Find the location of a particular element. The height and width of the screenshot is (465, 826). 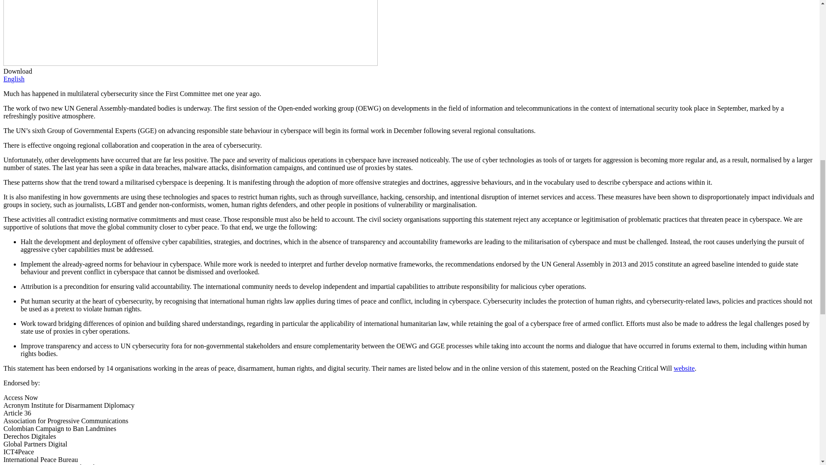

English is located at coordinates (14, 79).